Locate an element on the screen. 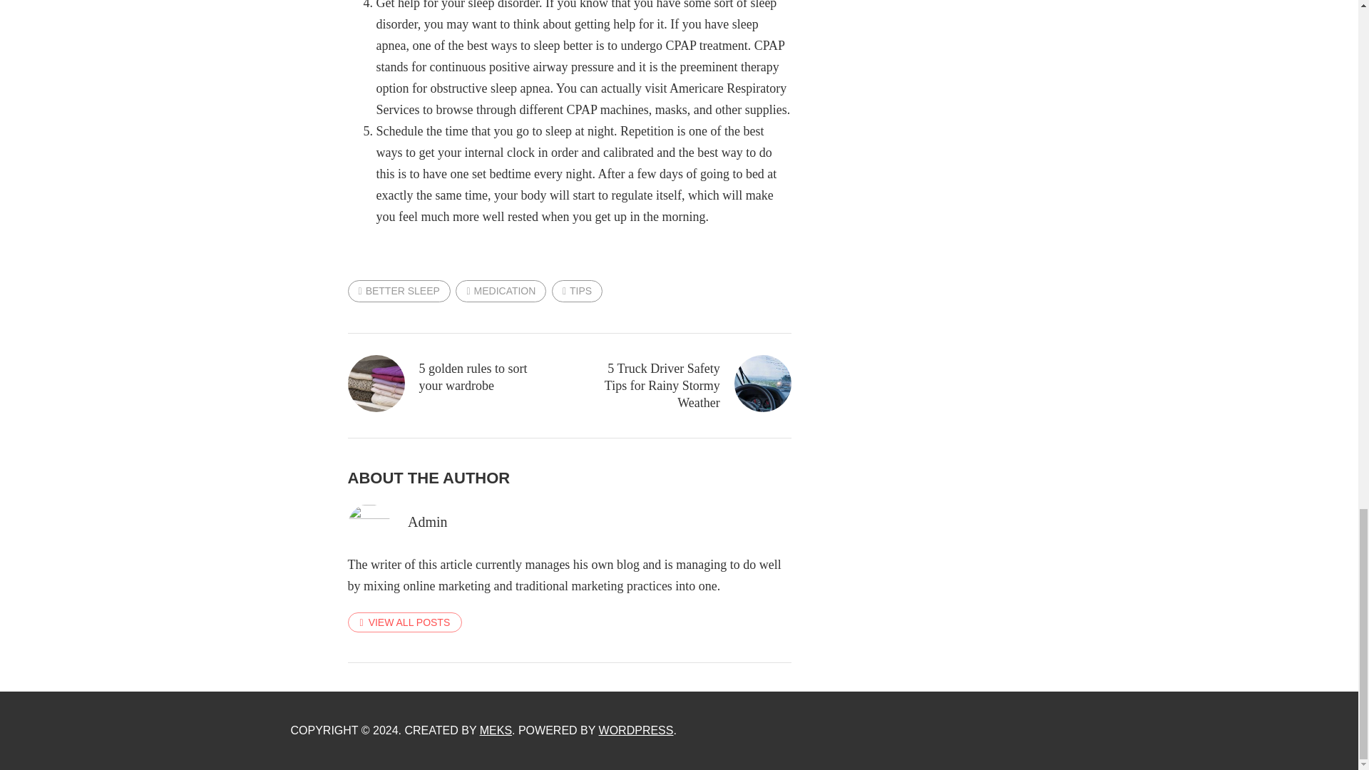  BETTER SLEEP is located at coordinates (399, 291).